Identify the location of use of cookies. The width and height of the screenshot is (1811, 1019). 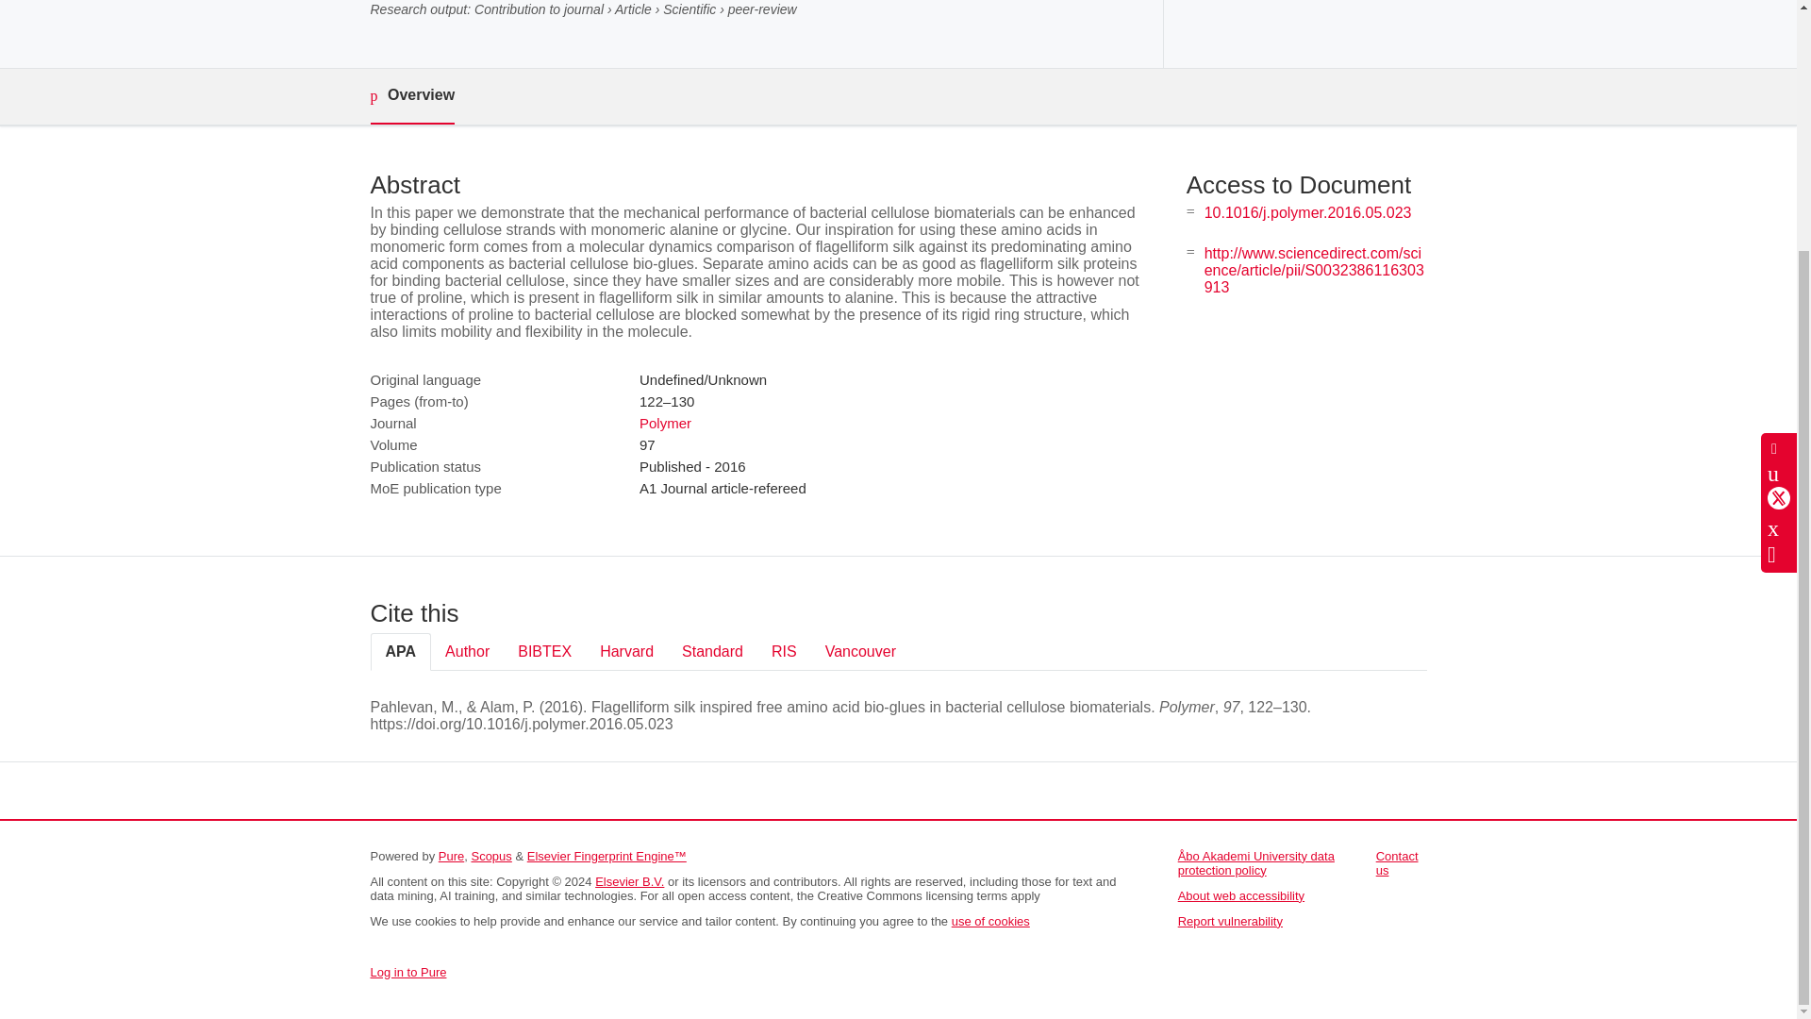
(990, 921).